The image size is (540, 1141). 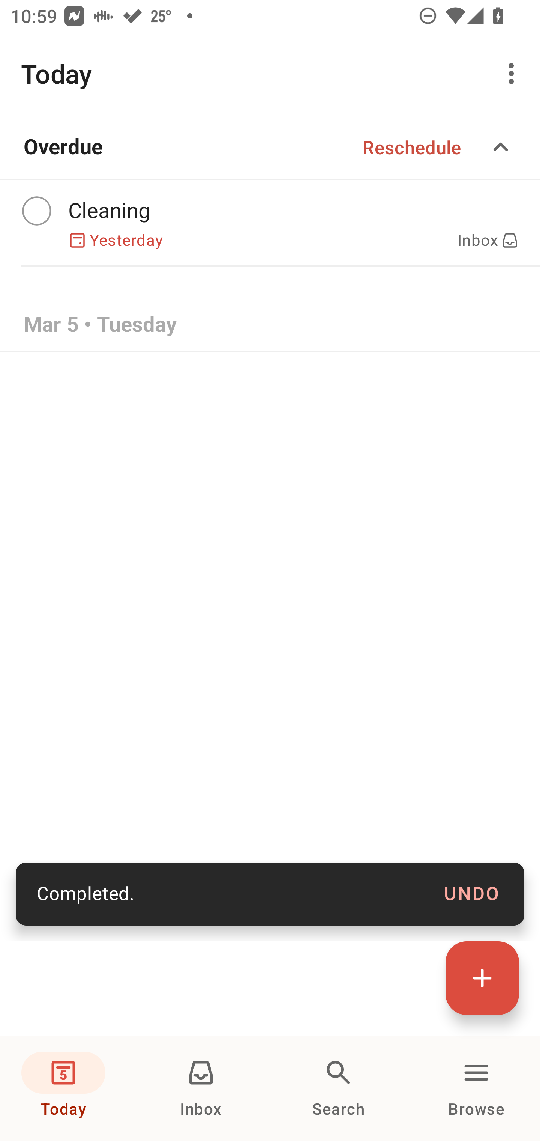 What do you see at coordinates (270, 74) in the screenshot?
I see `Today More options` at bounding box center [270, 74].